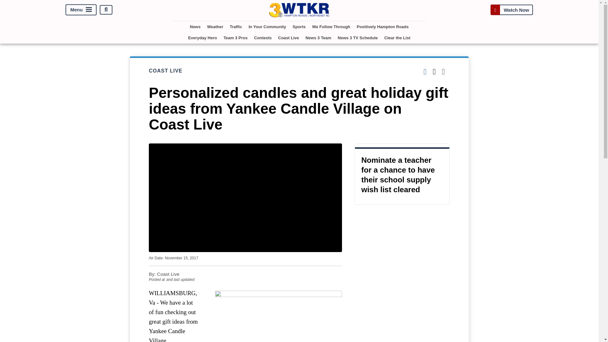 The width and height of the screenshot is (608, 342). Describe the element at coordinates (511, 9) in the screenshot. I see `Watch Now` at that location.